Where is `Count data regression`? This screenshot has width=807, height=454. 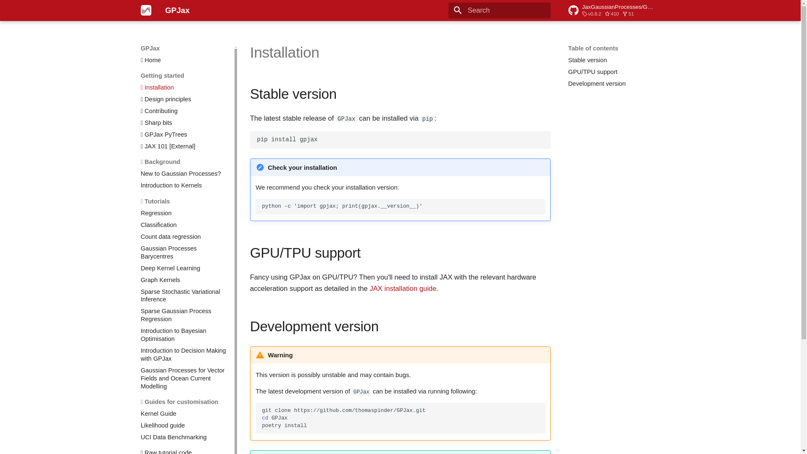
Count data regression is located at coordinates (184, 237).